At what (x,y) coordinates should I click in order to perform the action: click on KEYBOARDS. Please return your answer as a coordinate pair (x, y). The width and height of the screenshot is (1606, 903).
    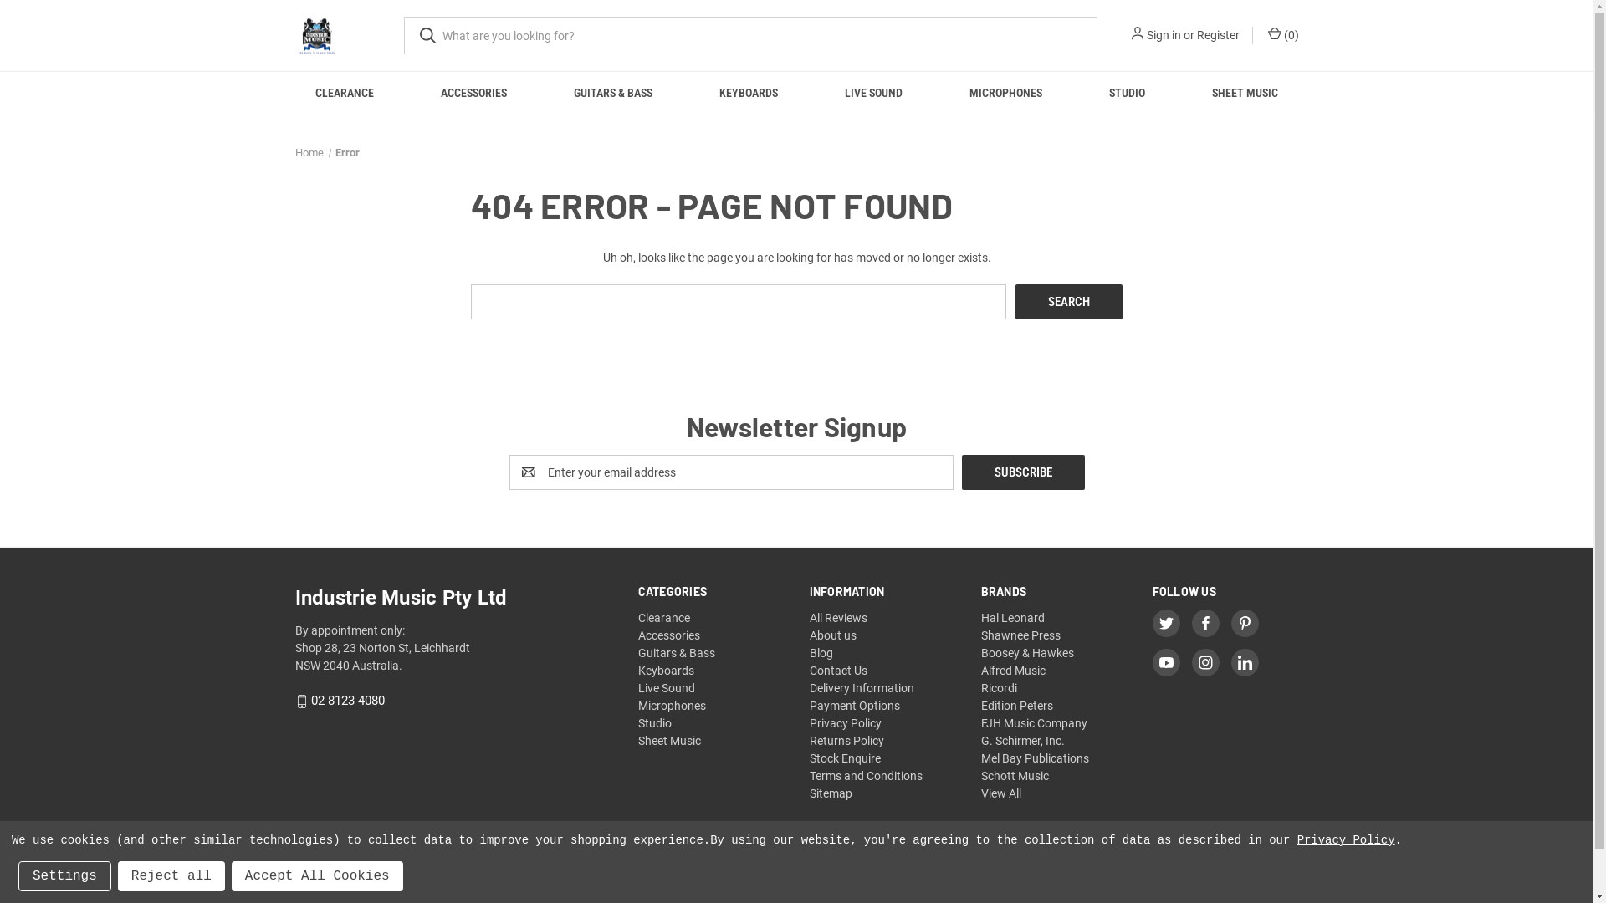
    Looking at the image, I should click on (749, 94).